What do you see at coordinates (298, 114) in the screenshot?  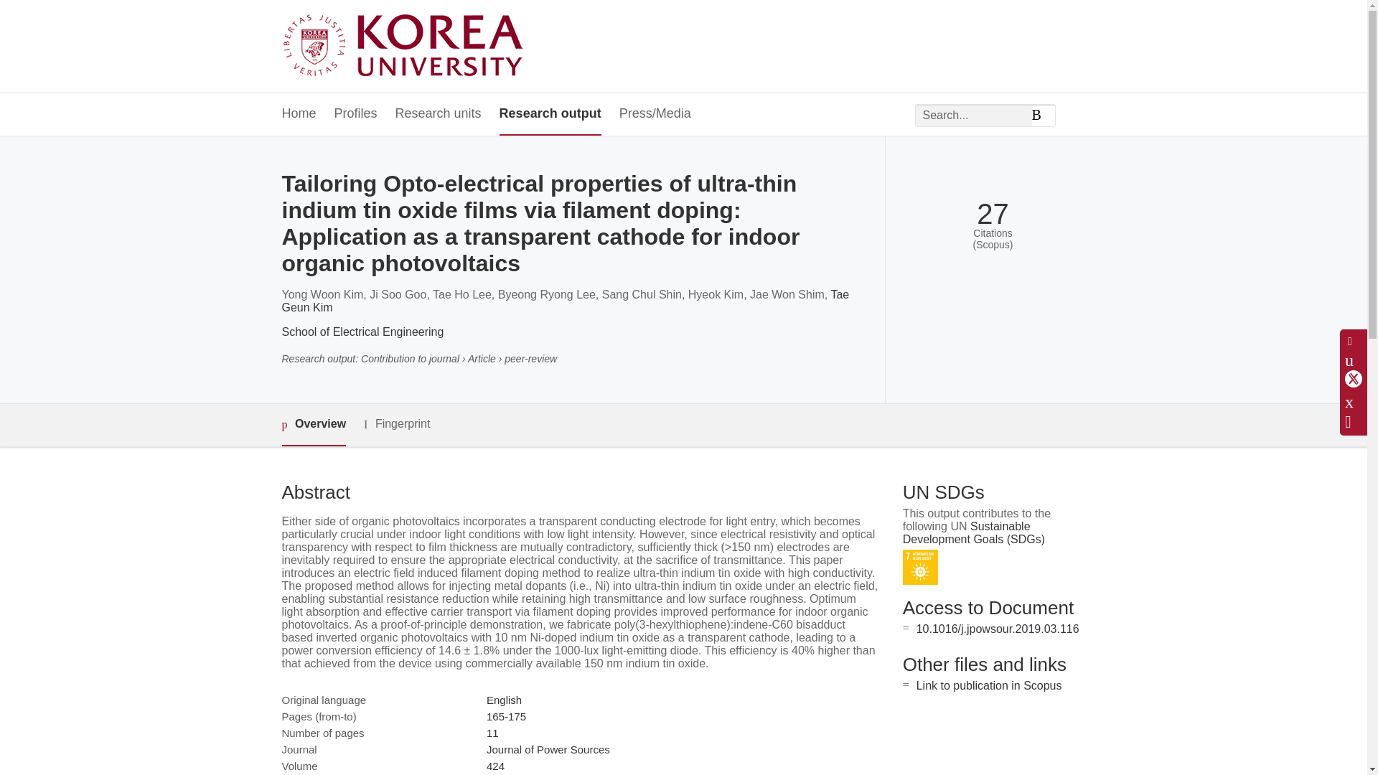 I see `Home` at bounding box center [298, 114].